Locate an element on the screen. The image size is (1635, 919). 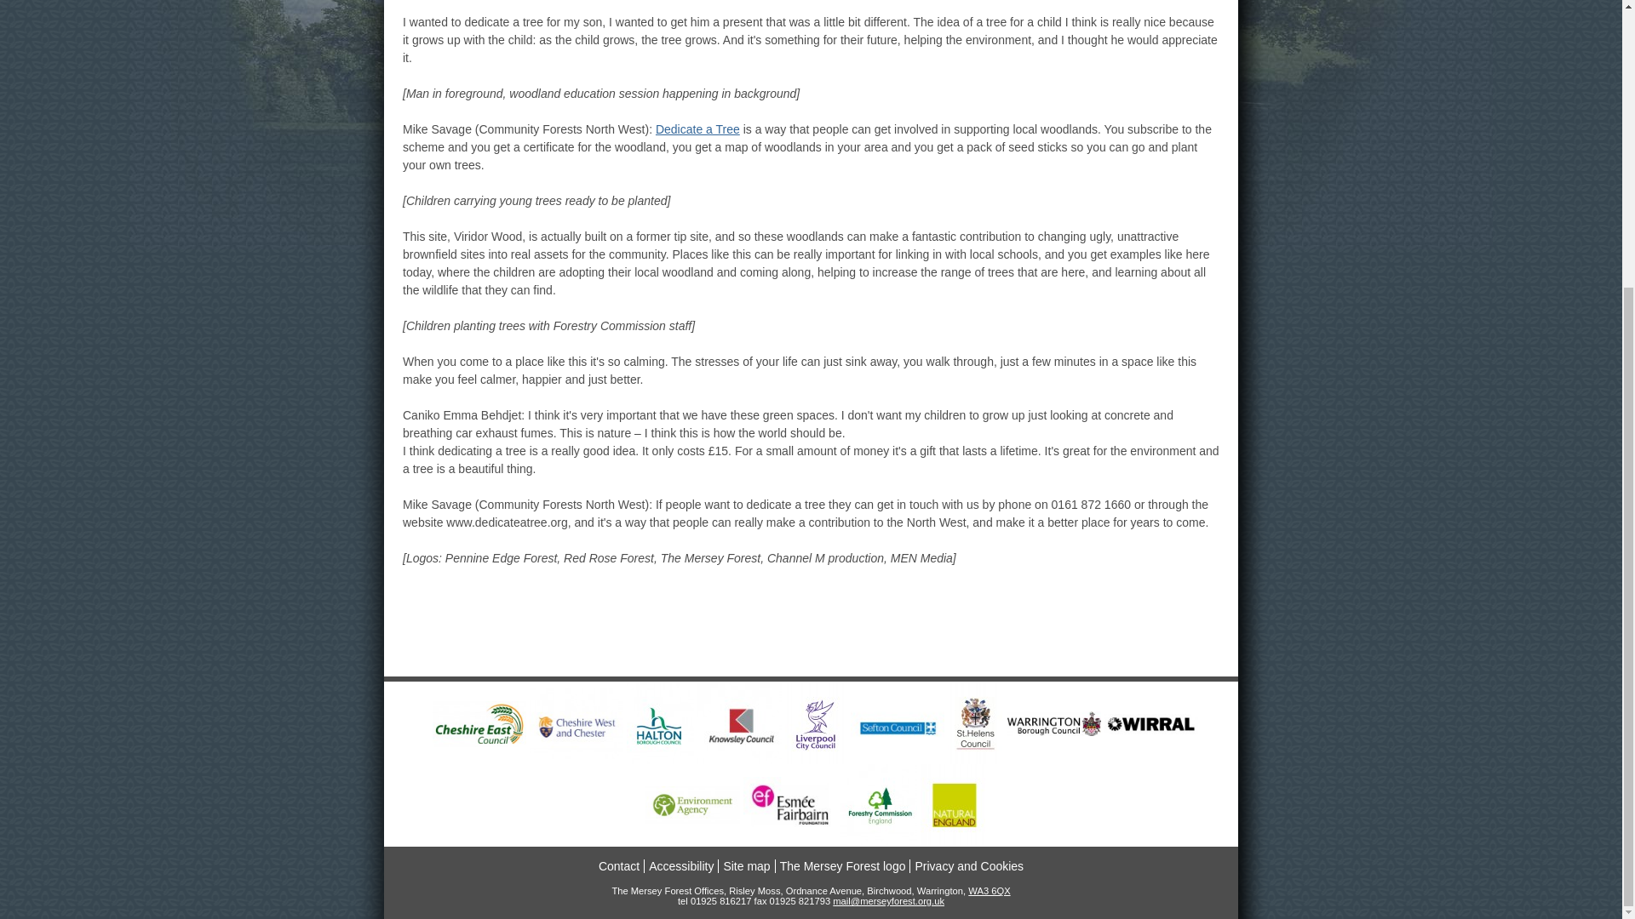
Knowsley Council is located at coordinates (736, 723).